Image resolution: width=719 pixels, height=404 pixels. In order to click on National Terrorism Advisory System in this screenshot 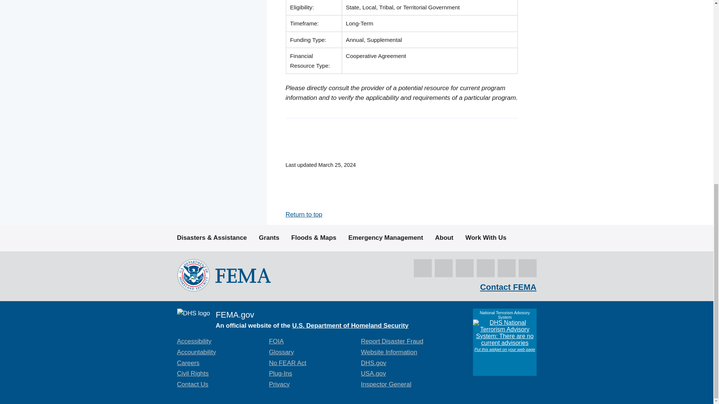, I will do `click(504, 342)`.